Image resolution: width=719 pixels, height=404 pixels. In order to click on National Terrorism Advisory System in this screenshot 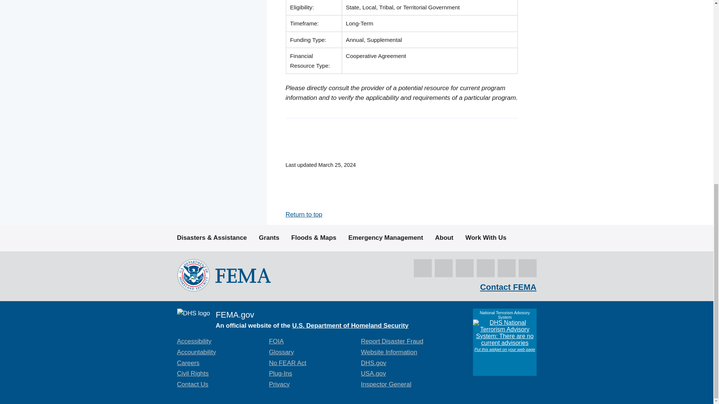, I will do `click(504, 342)`.